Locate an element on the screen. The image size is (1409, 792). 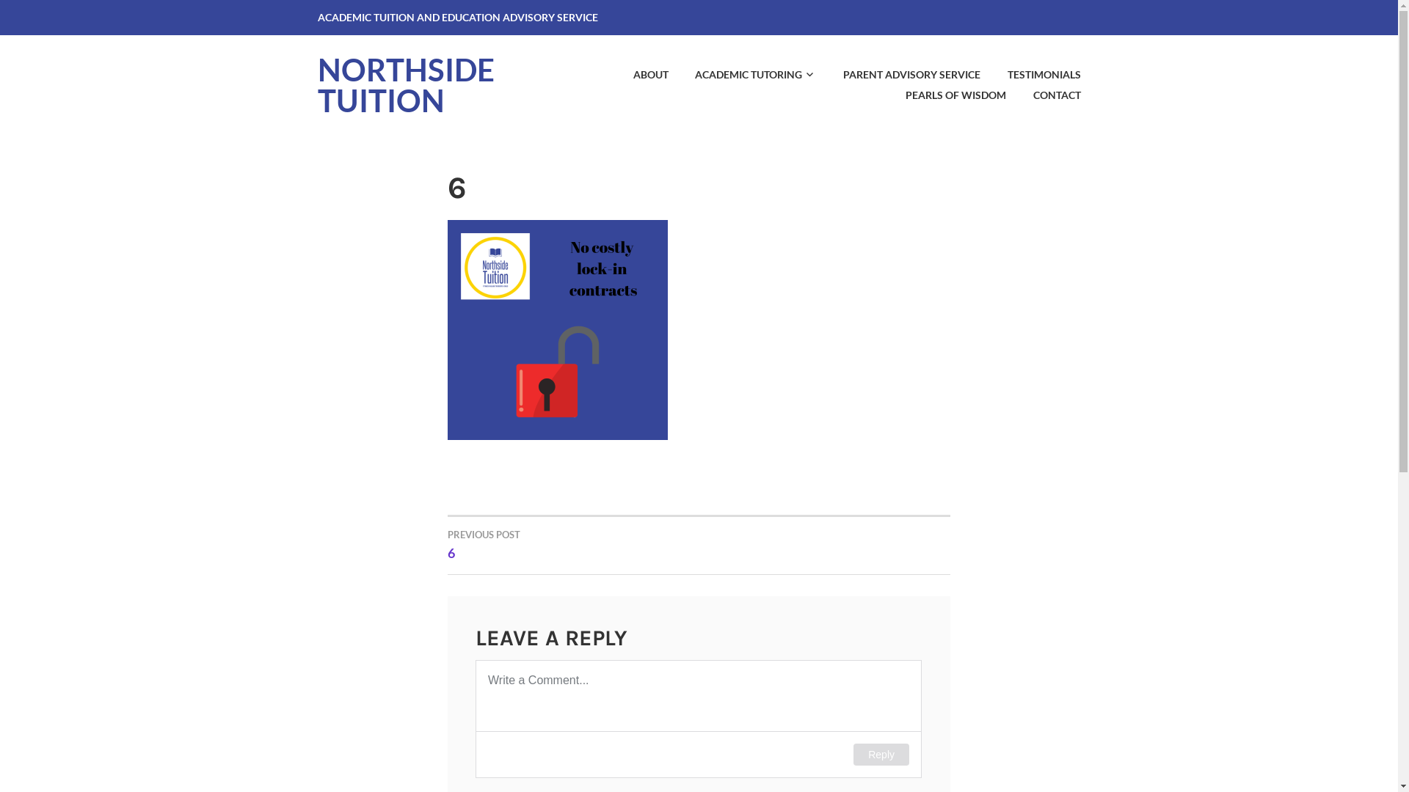
PARENT ADVISORY SERVICE is located at coordinates (900, 75).